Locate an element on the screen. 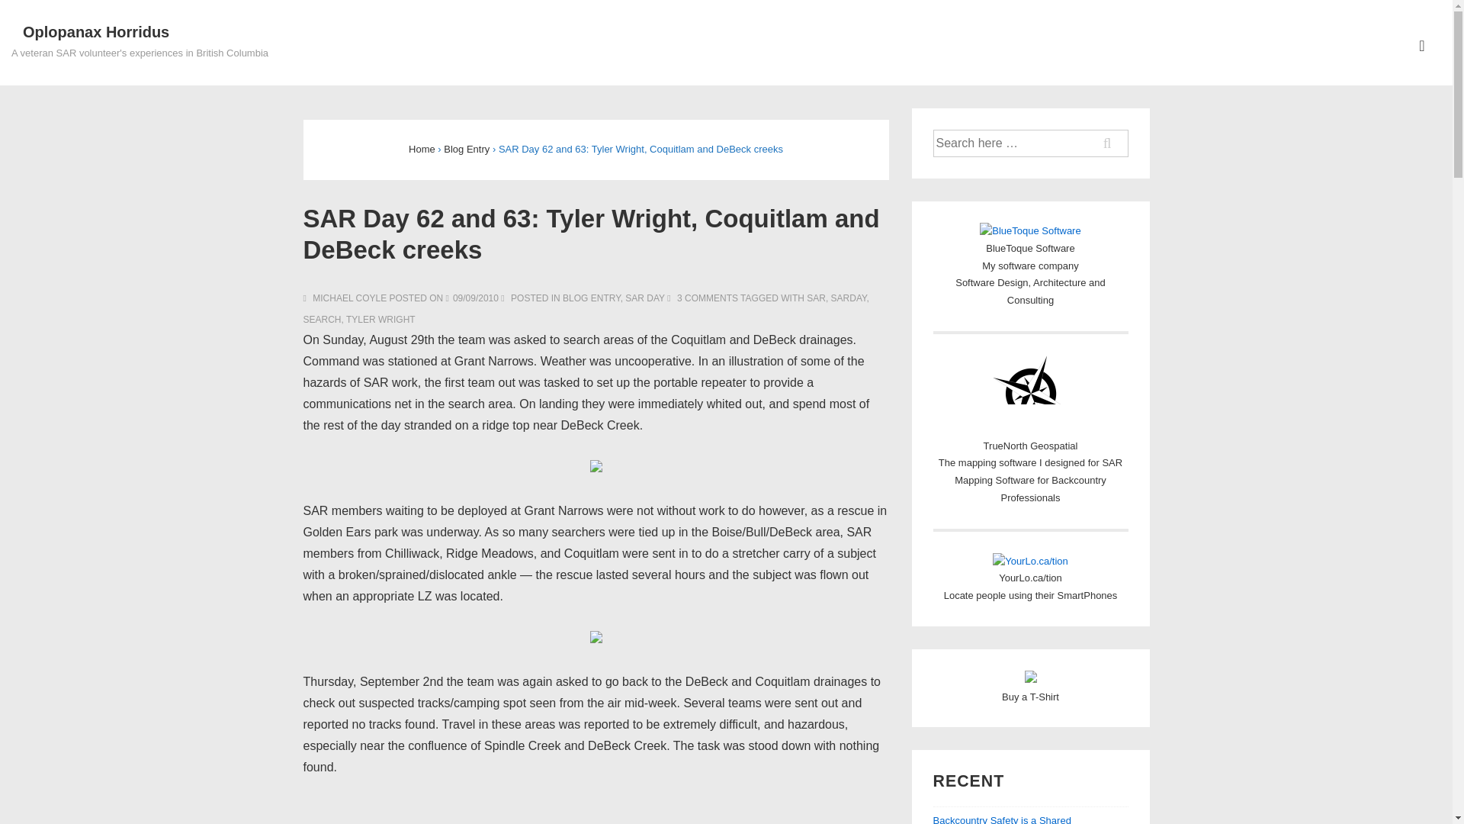 The width and height of the screenshot is (1464, 824). Home is located at coordinates (421, 149).